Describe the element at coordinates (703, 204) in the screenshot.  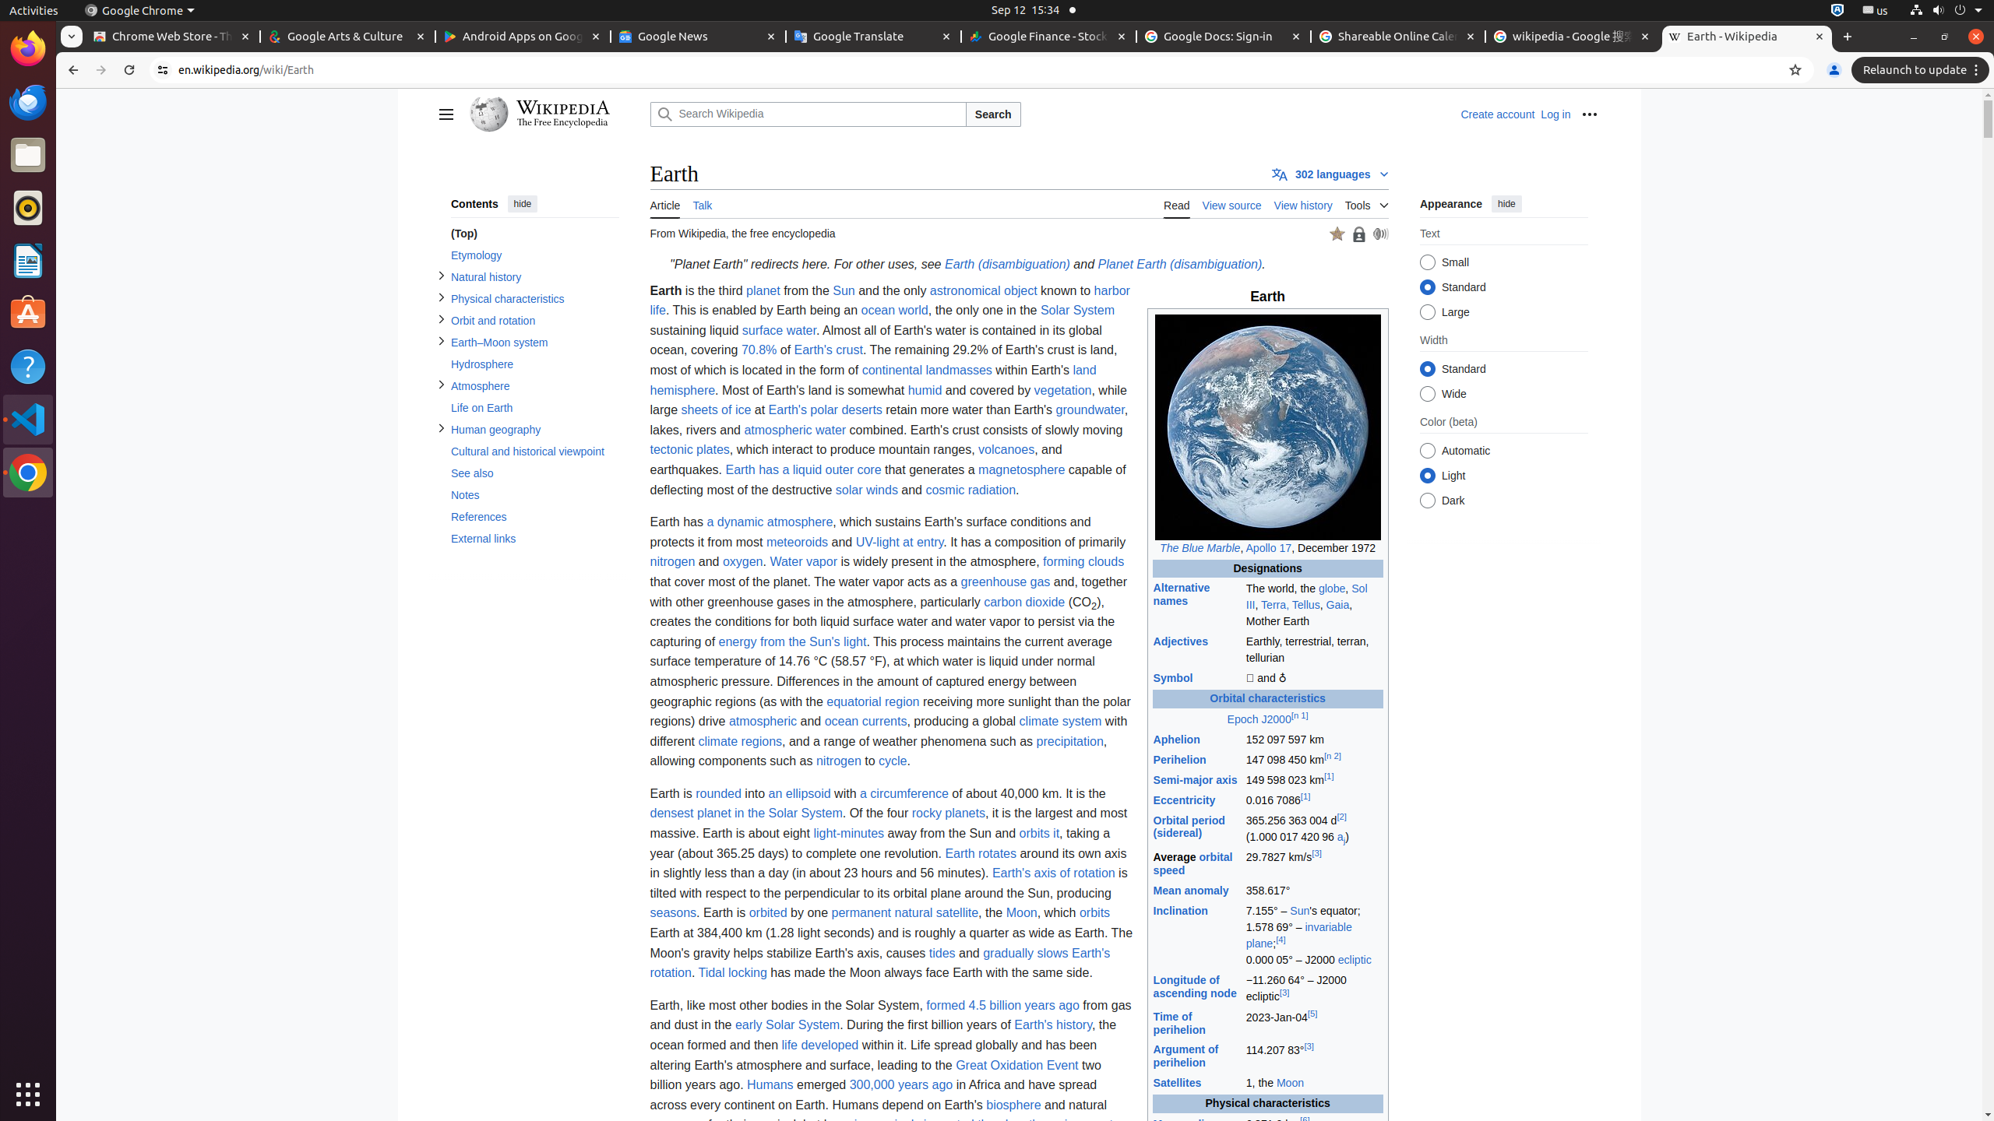
I see `Talk` at that location.